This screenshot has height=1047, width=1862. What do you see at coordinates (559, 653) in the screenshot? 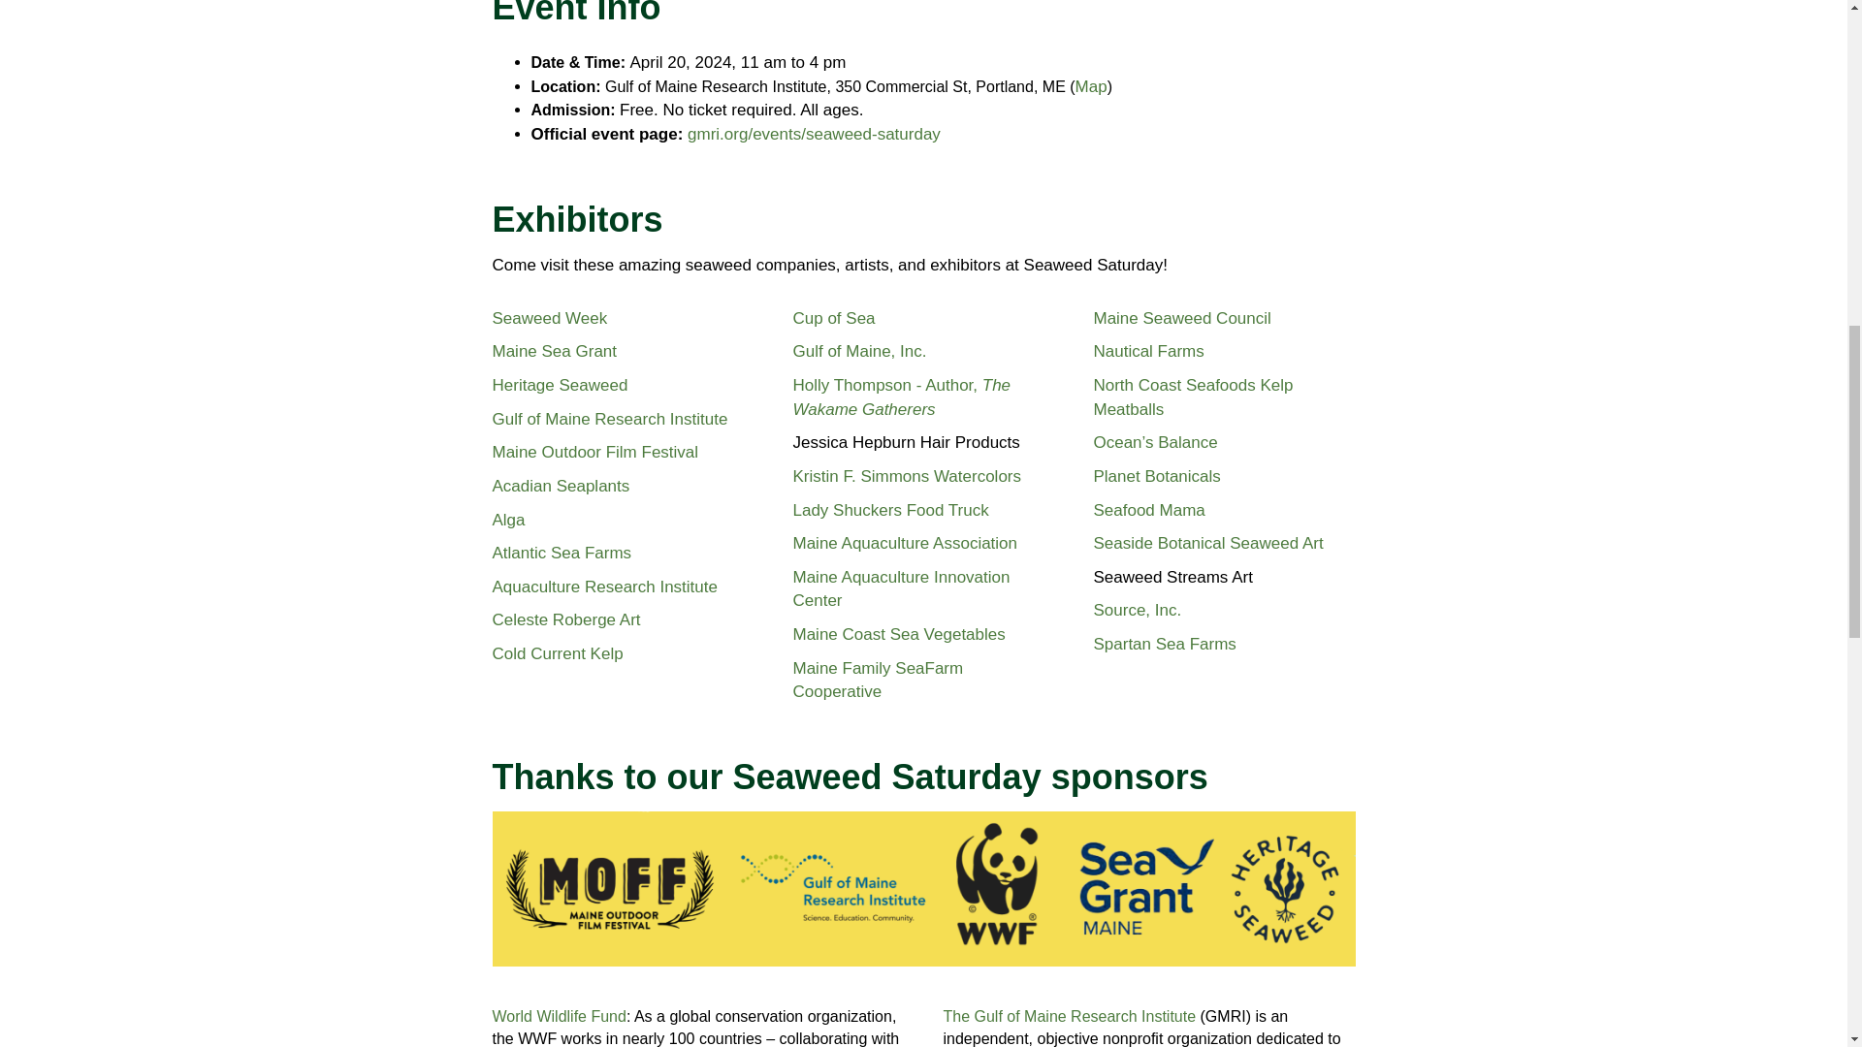
I see `Cold Current Kelp` at bounding box center [559, 653].